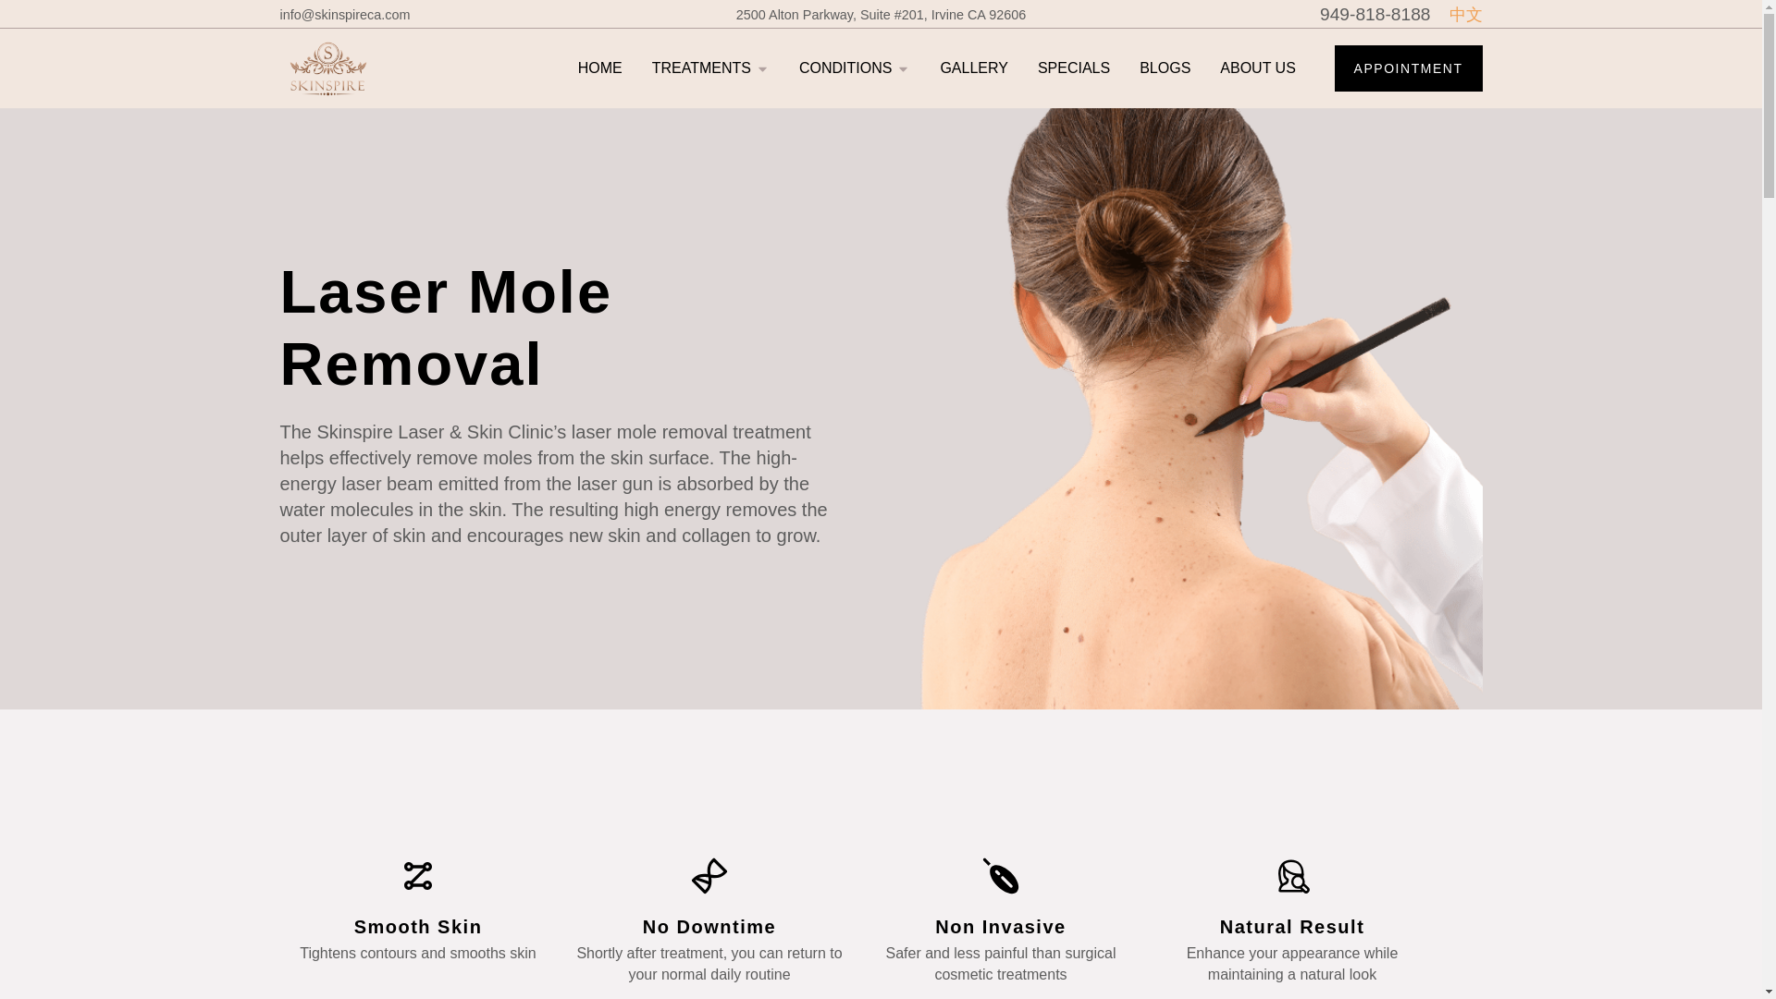 The width and height of the screenshot is (1776, 999). What do you see at coordinates (1073, 68) in the screenshot?
I see `SPECIALS` at bounding box center [1073, 68].